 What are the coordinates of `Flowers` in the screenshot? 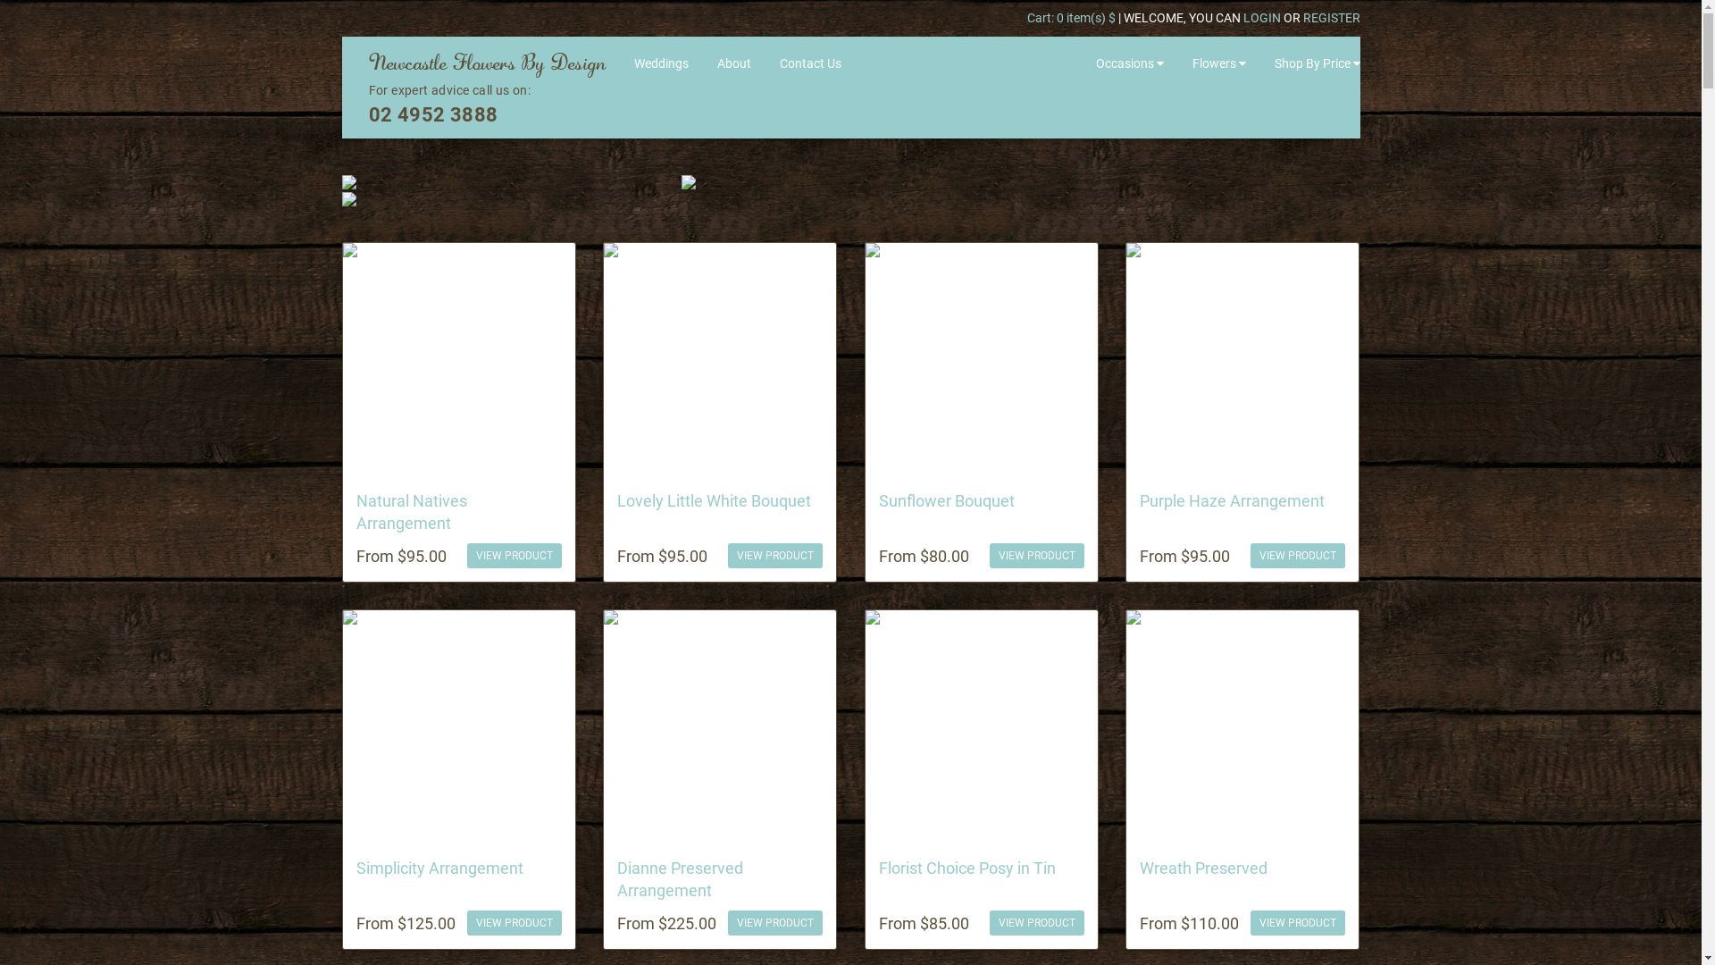 It's located at (1219, 63).